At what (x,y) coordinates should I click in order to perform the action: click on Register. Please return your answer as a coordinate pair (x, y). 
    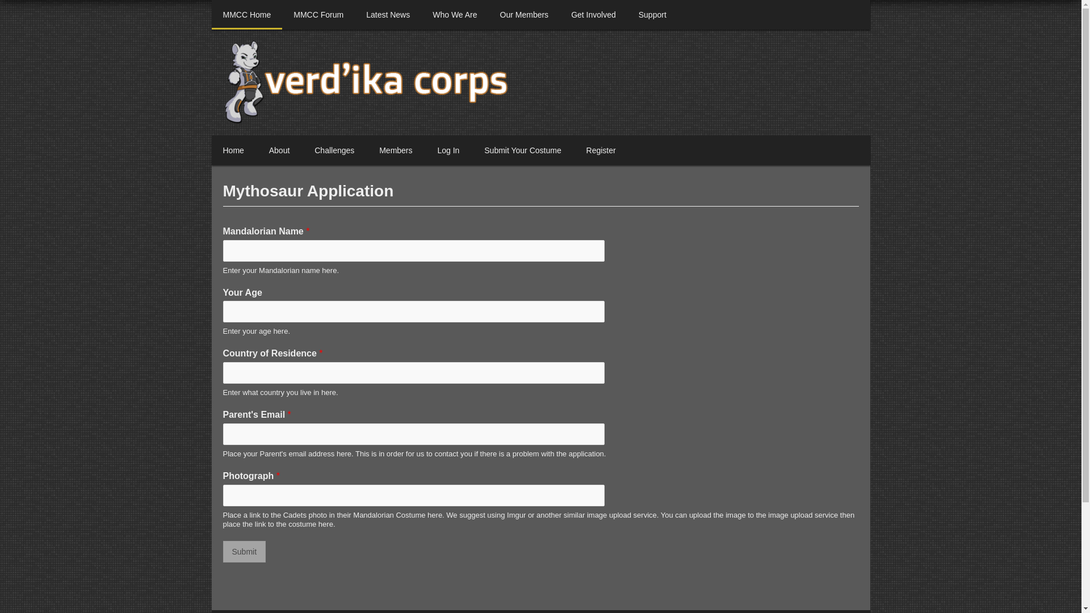
    Looking at the image, I should click on (601, 150).